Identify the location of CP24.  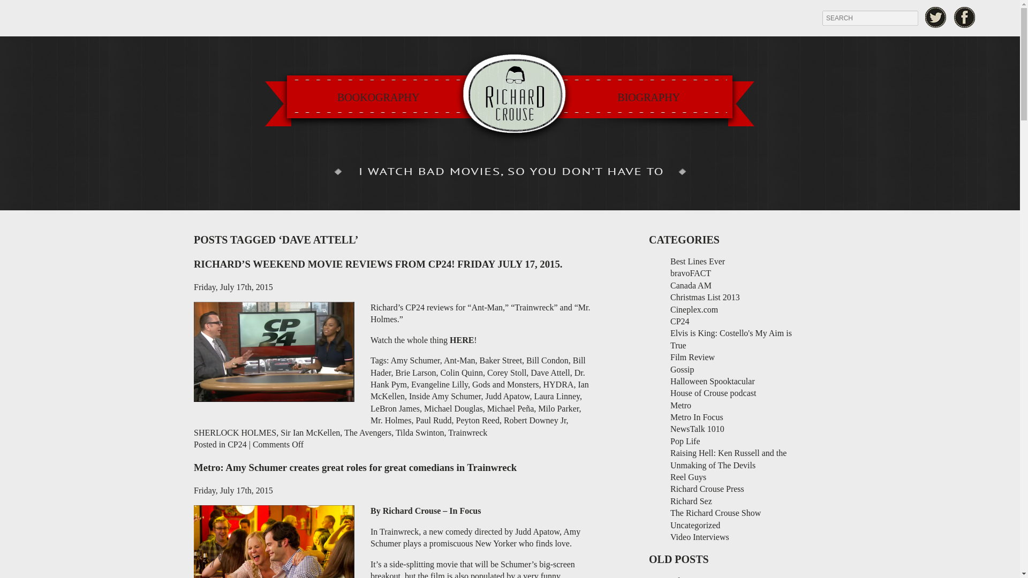
(237, 444).